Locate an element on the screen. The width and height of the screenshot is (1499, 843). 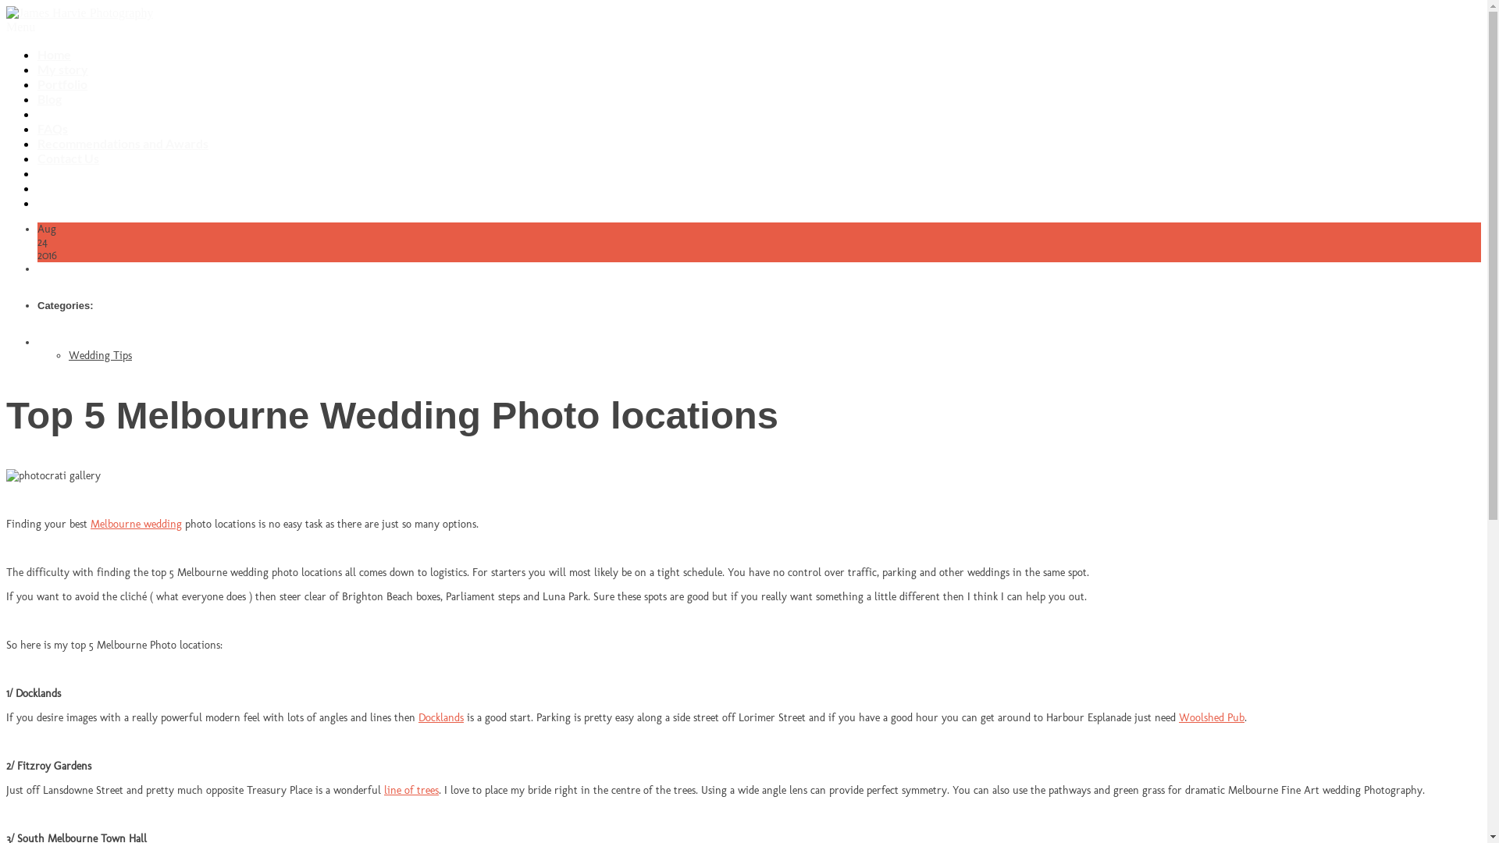
Menu is located at coordinates (20, 27).